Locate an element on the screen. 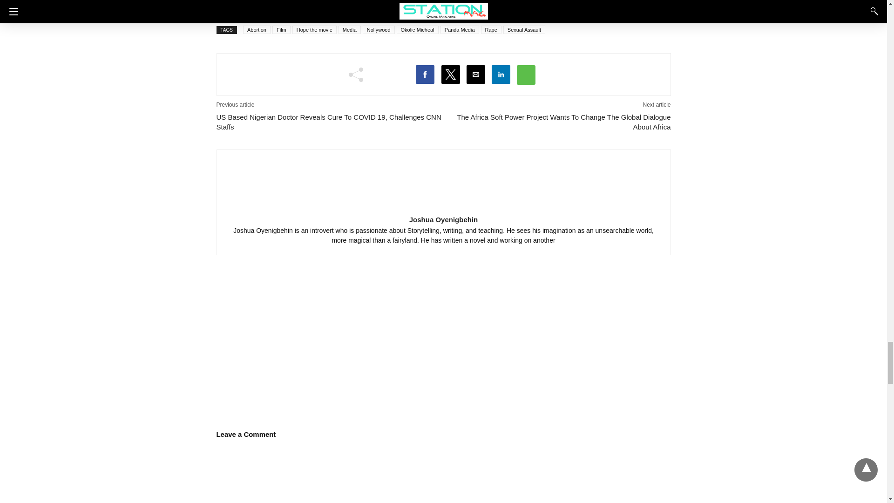 The width and height of the screenshot is (894, 503). Abortion is located at coordinates (257, 30).